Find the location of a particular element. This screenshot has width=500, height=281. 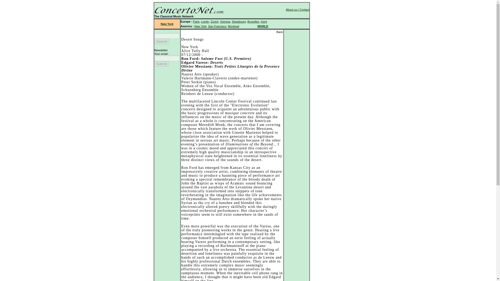

Geneva is located at coordinates (225, 21).